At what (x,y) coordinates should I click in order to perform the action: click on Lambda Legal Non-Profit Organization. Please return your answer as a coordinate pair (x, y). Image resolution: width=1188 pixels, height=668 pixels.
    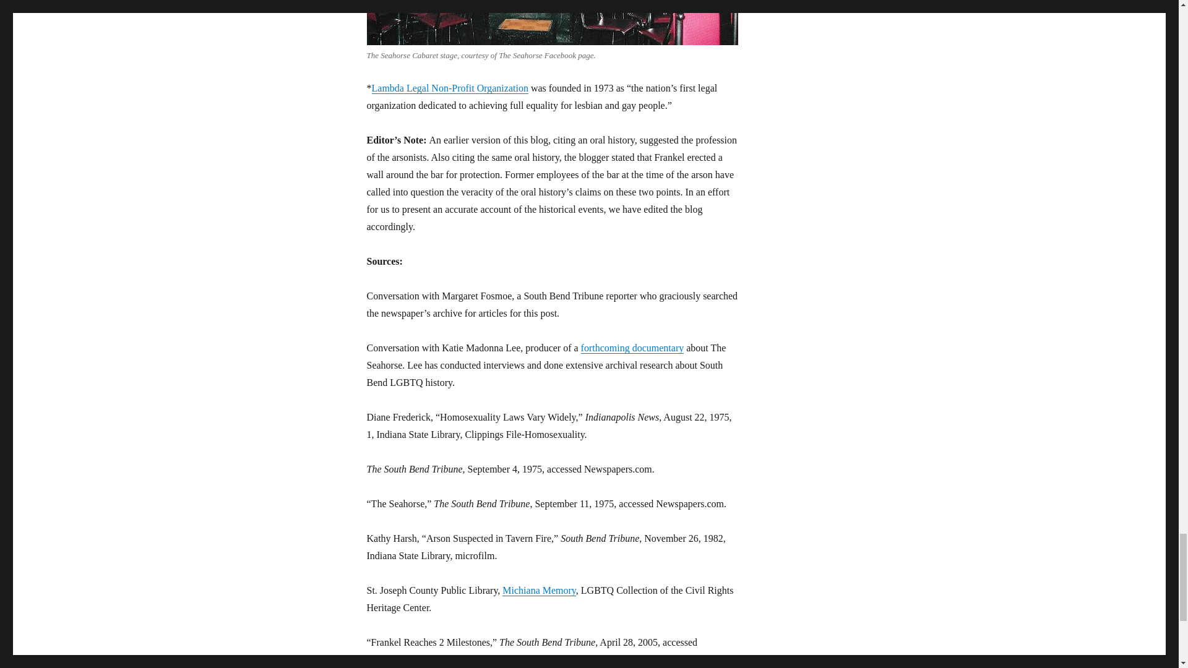
    Looking at the image, I should click on (449, 88).